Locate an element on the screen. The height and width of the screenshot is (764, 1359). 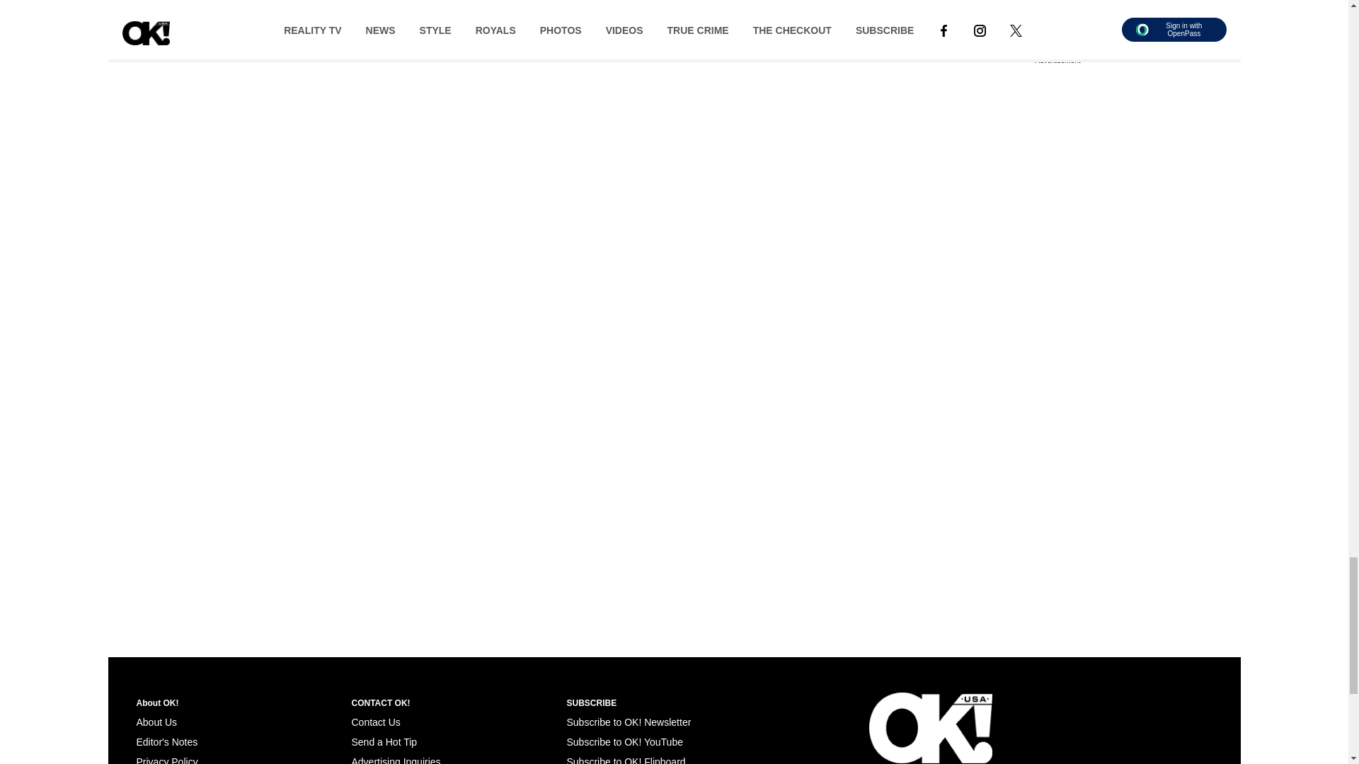
Editor's Notes is located at coordinates (166, 742).